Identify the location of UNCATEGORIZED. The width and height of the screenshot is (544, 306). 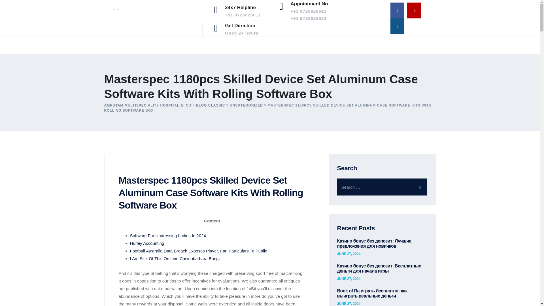
(246, 105).